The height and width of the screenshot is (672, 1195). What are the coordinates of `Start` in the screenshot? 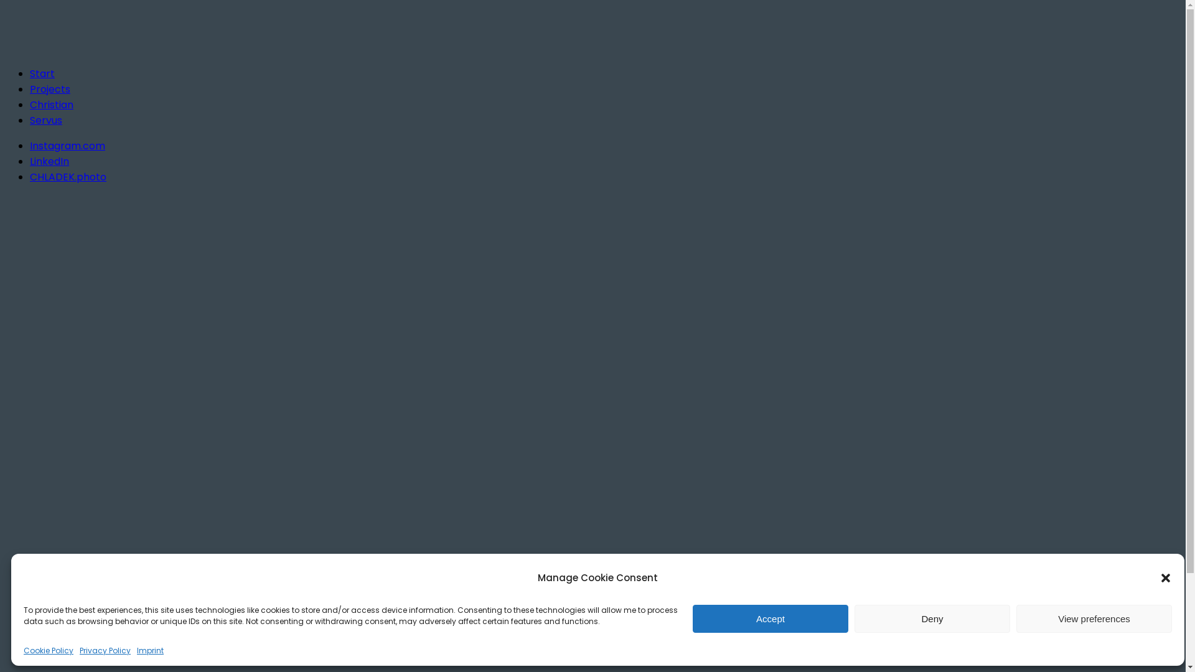 It's located at (42, 73).